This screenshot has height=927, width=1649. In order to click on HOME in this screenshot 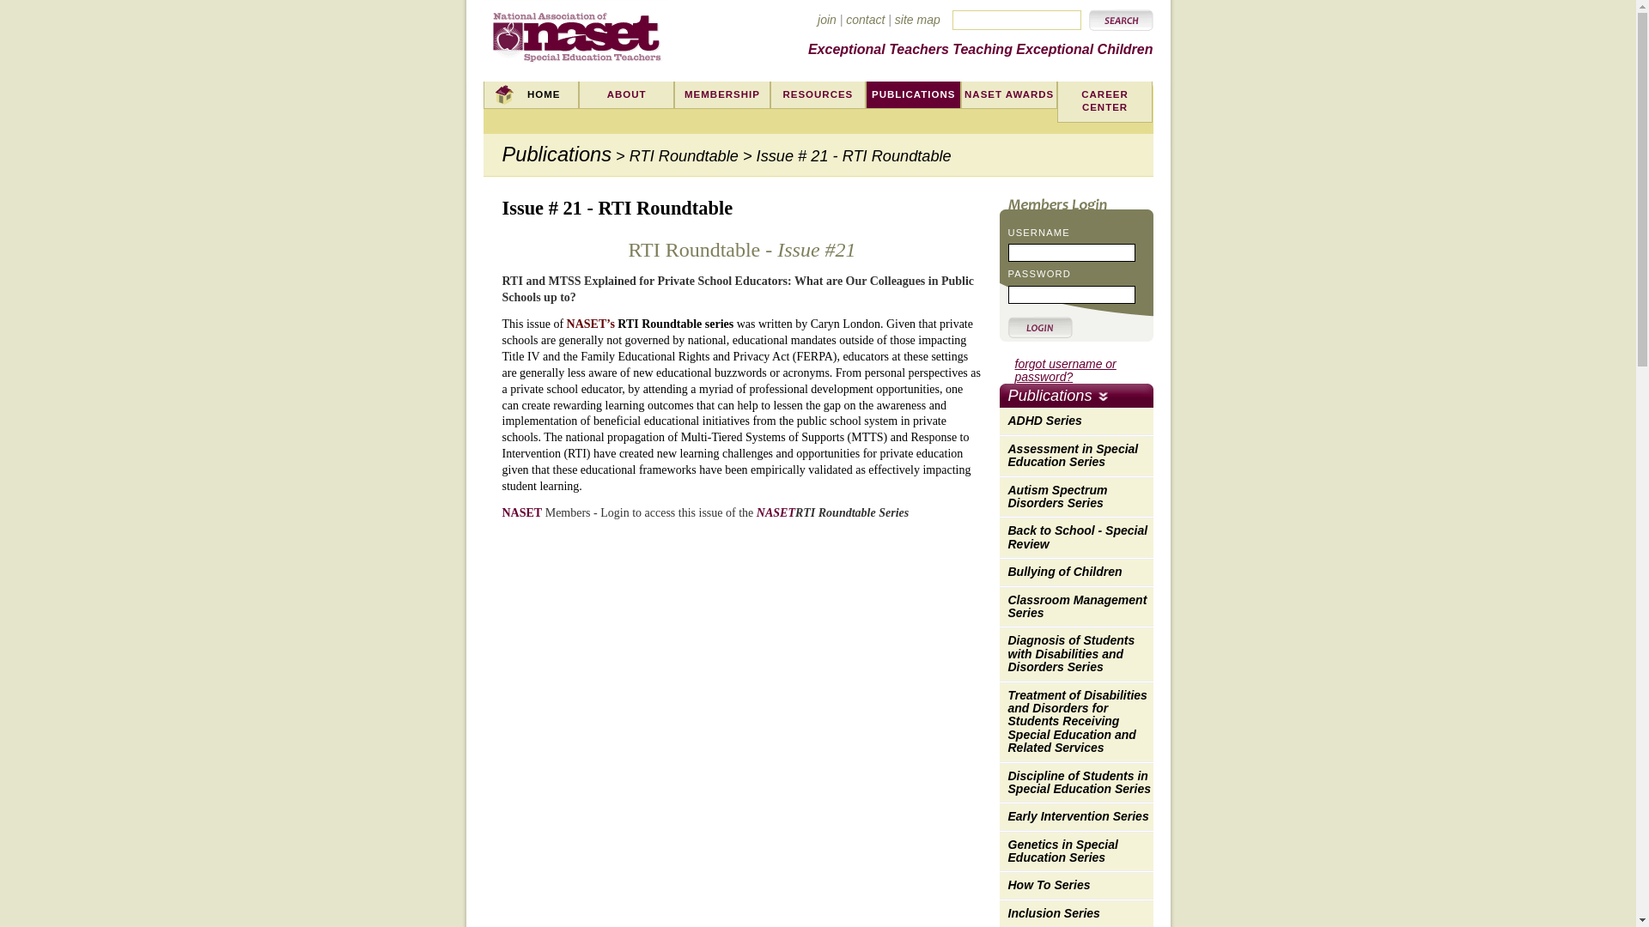, I will do `click(531, 95)`.